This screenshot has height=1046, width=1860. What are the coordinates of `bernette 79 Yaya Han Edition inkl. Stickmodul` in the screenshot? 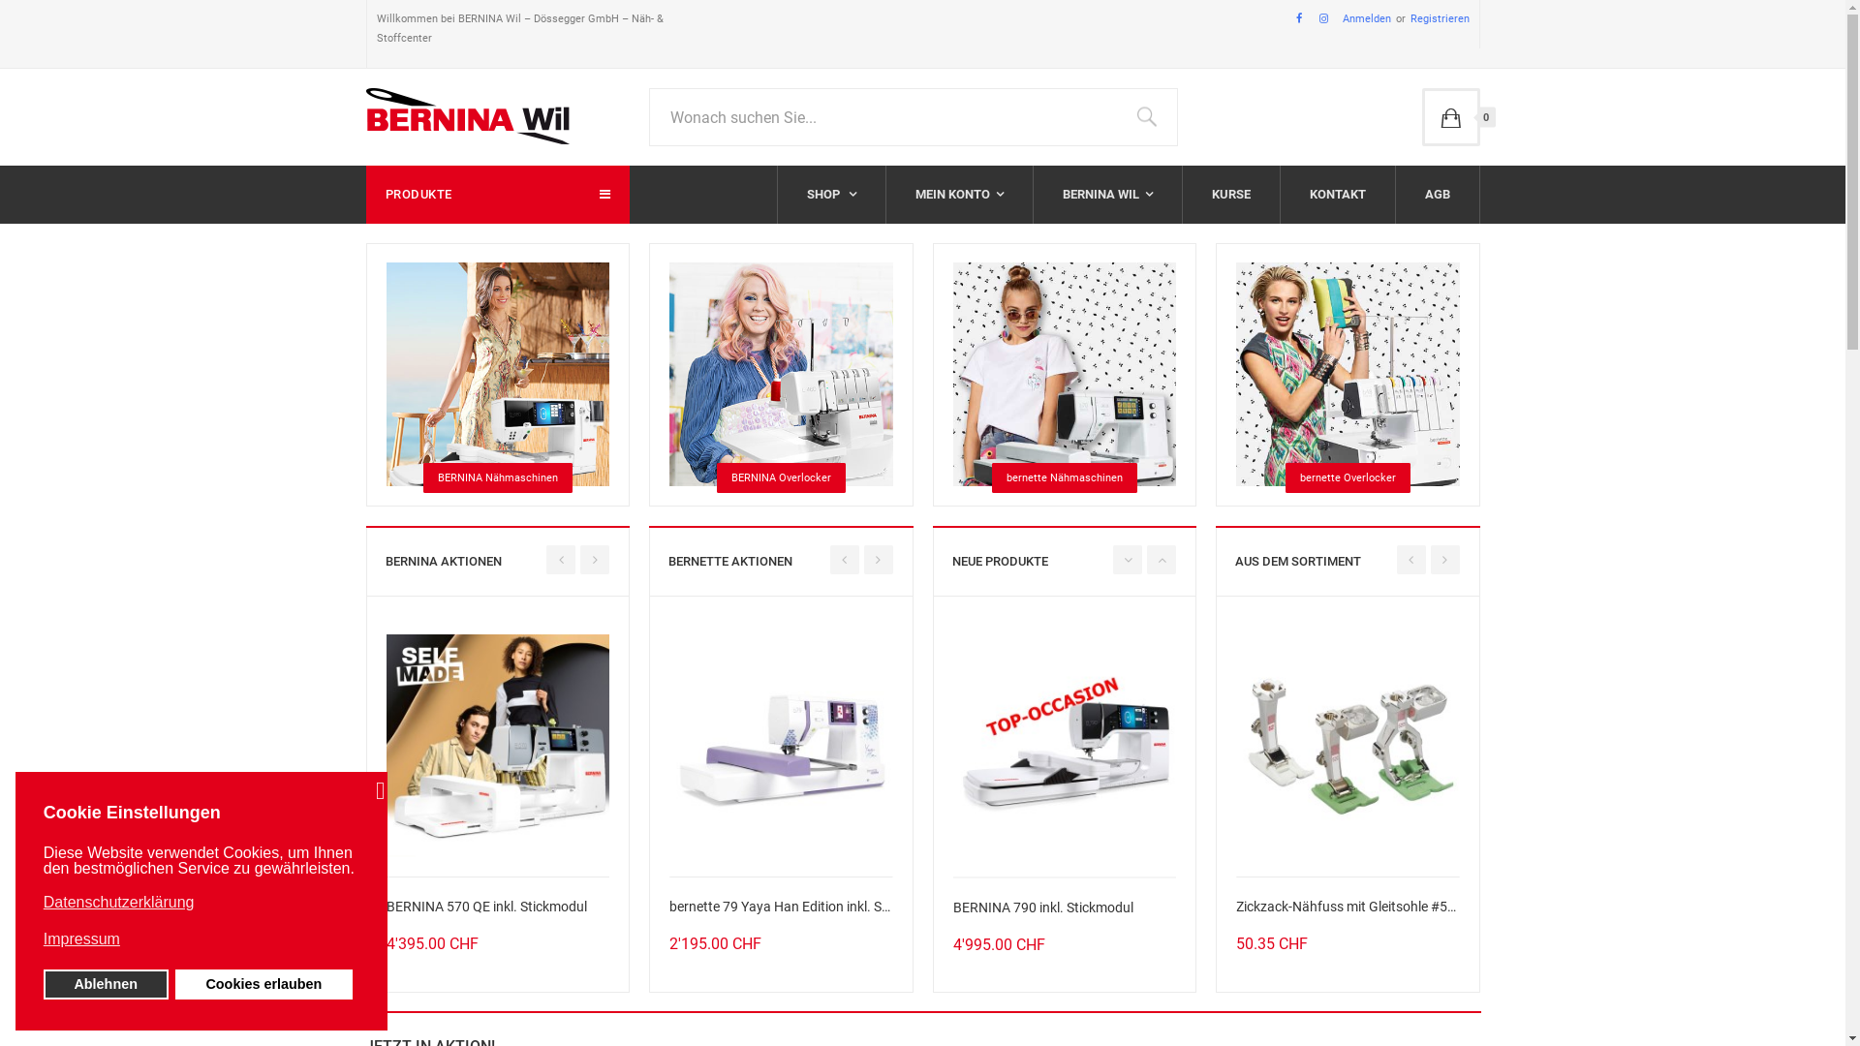 It's located at (558, 744).